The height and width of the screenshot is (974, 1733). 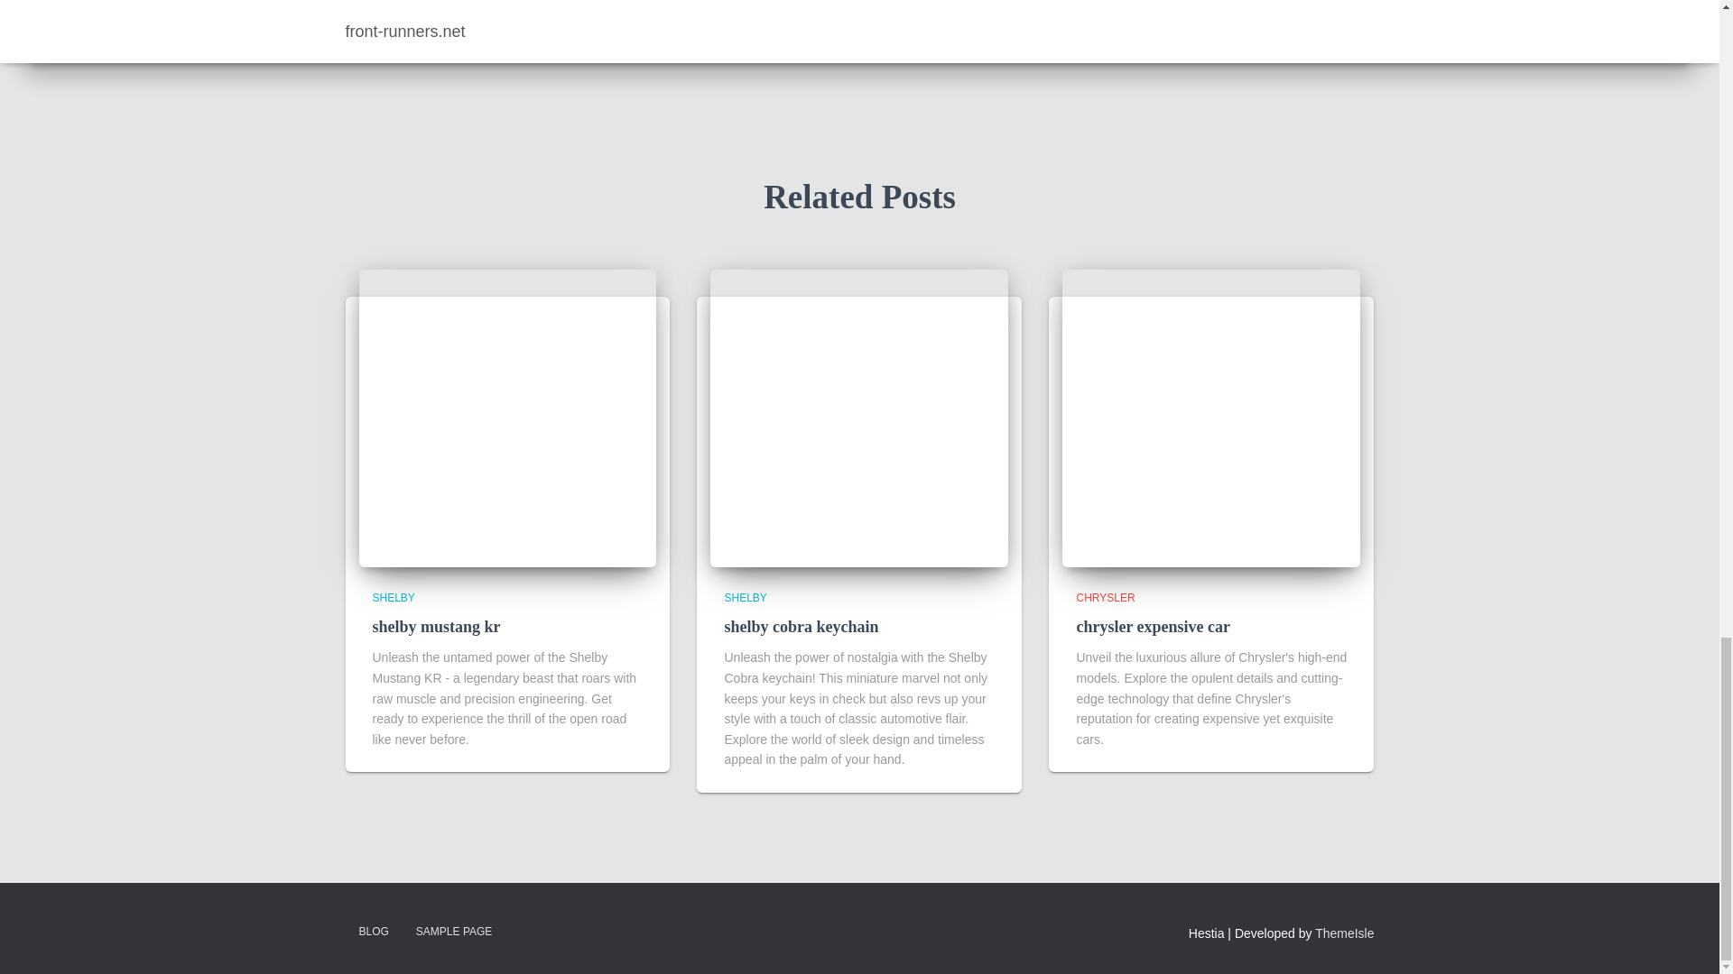 I want to click on View all posts in Shelby, so click(x=393, y=597).